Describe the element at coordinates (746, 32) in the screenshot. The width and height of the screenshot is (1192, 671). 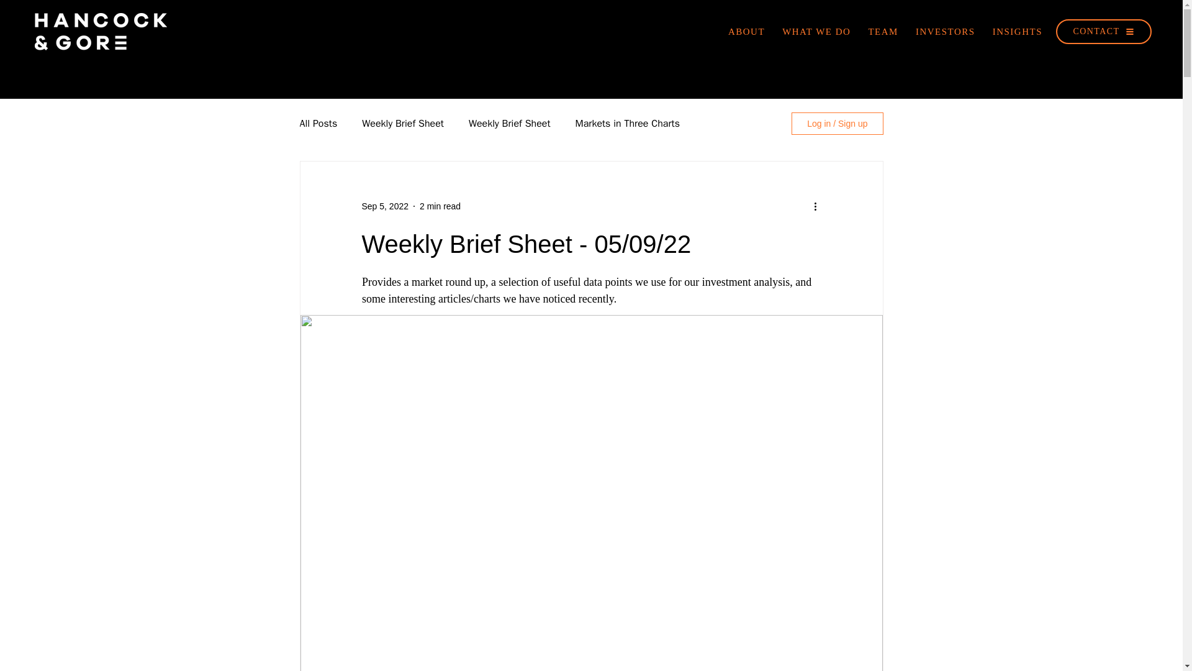
I see `ABOUT` at that location.